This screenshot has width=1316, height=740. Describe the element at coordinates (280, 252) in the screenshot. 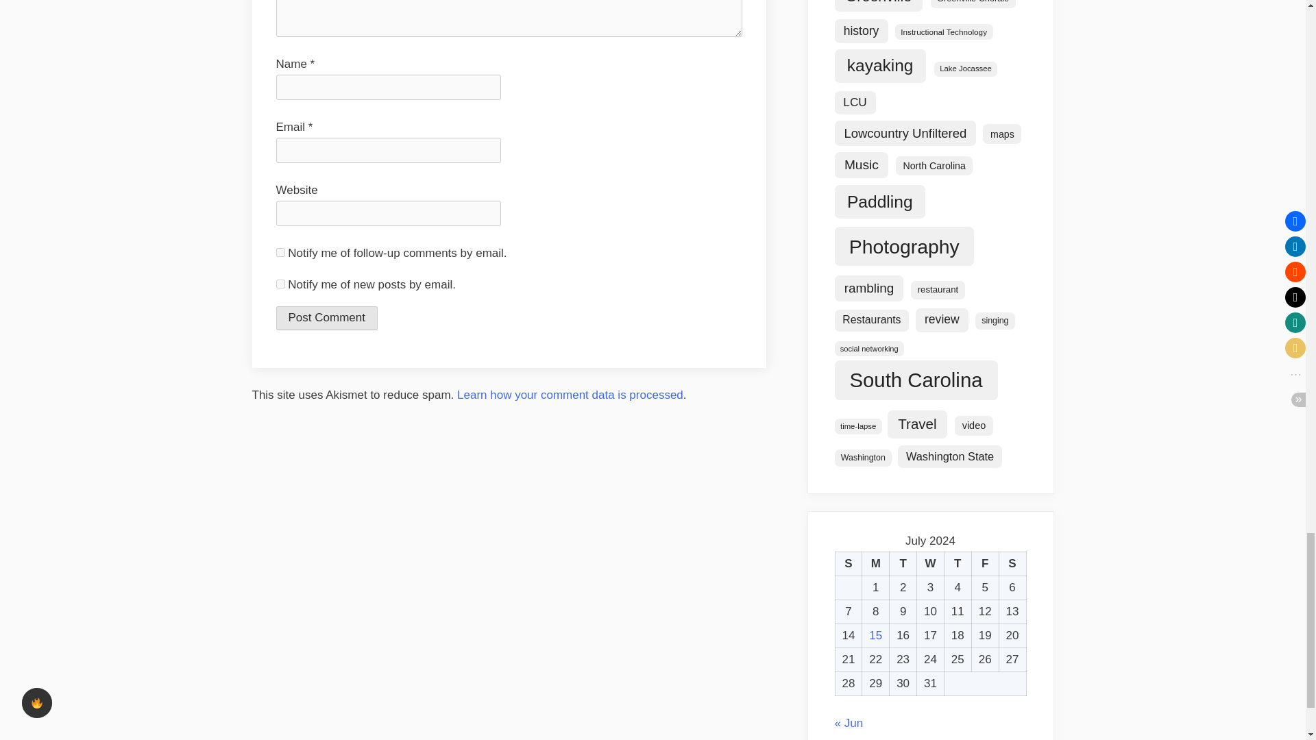

I see `subscribe` at that location.